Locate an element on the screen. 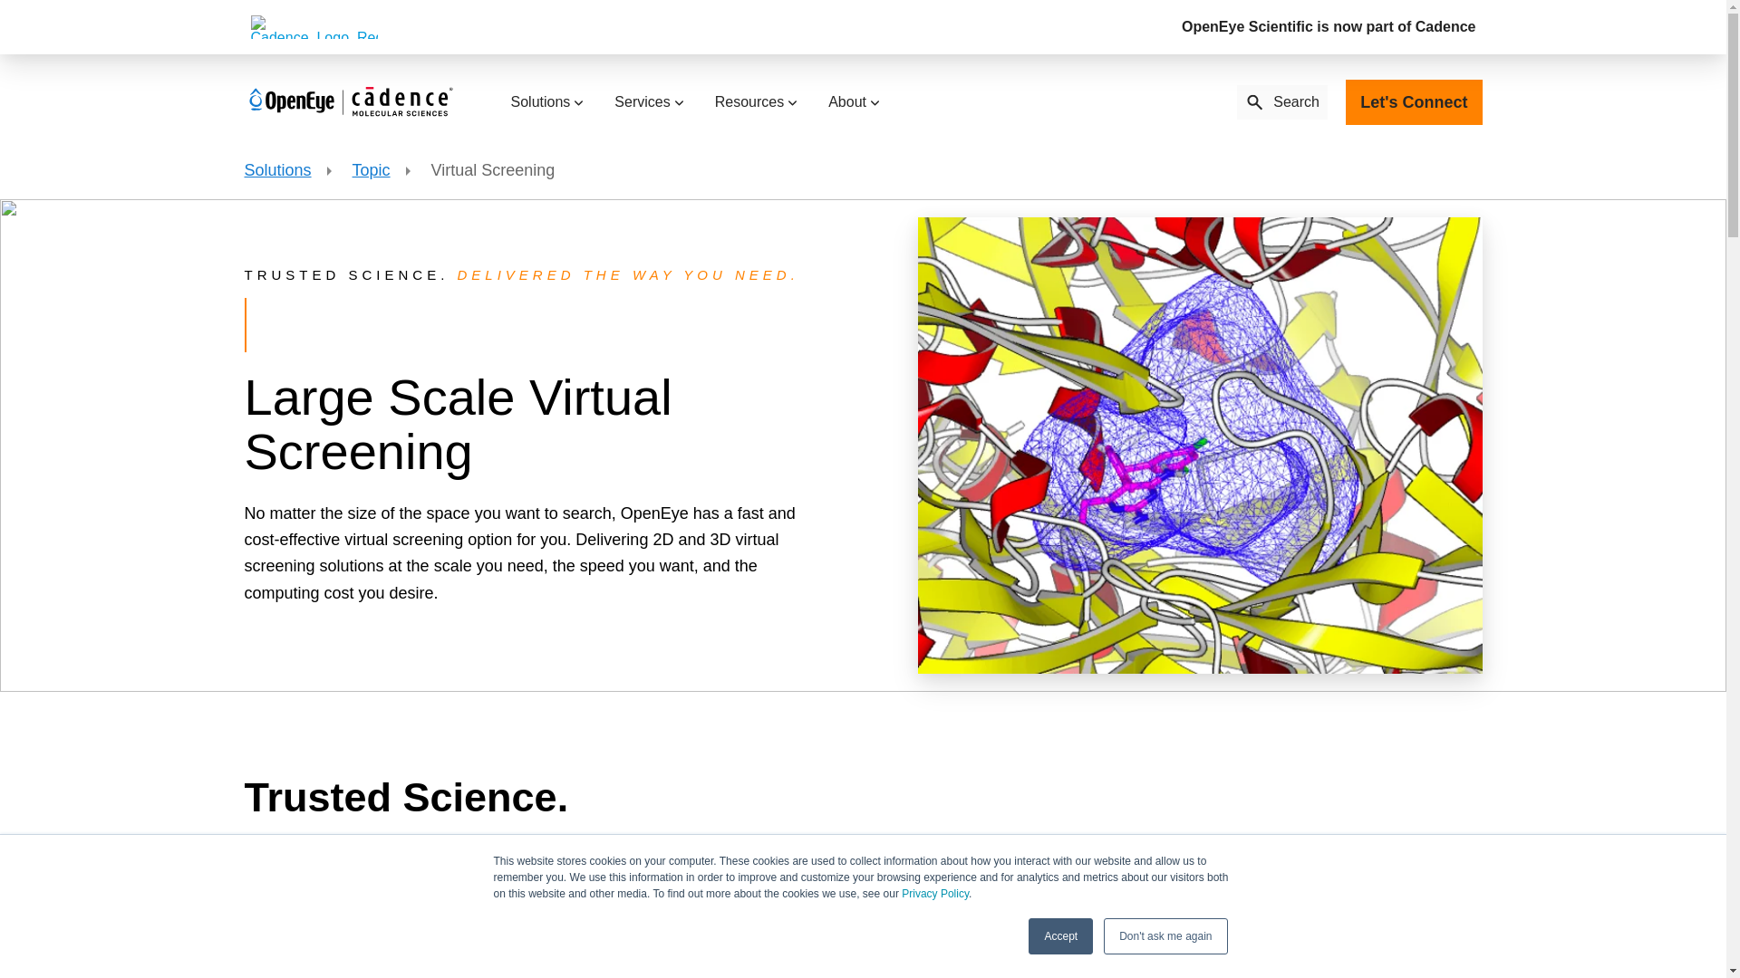  Solutions is located at coordinates (546, 101).